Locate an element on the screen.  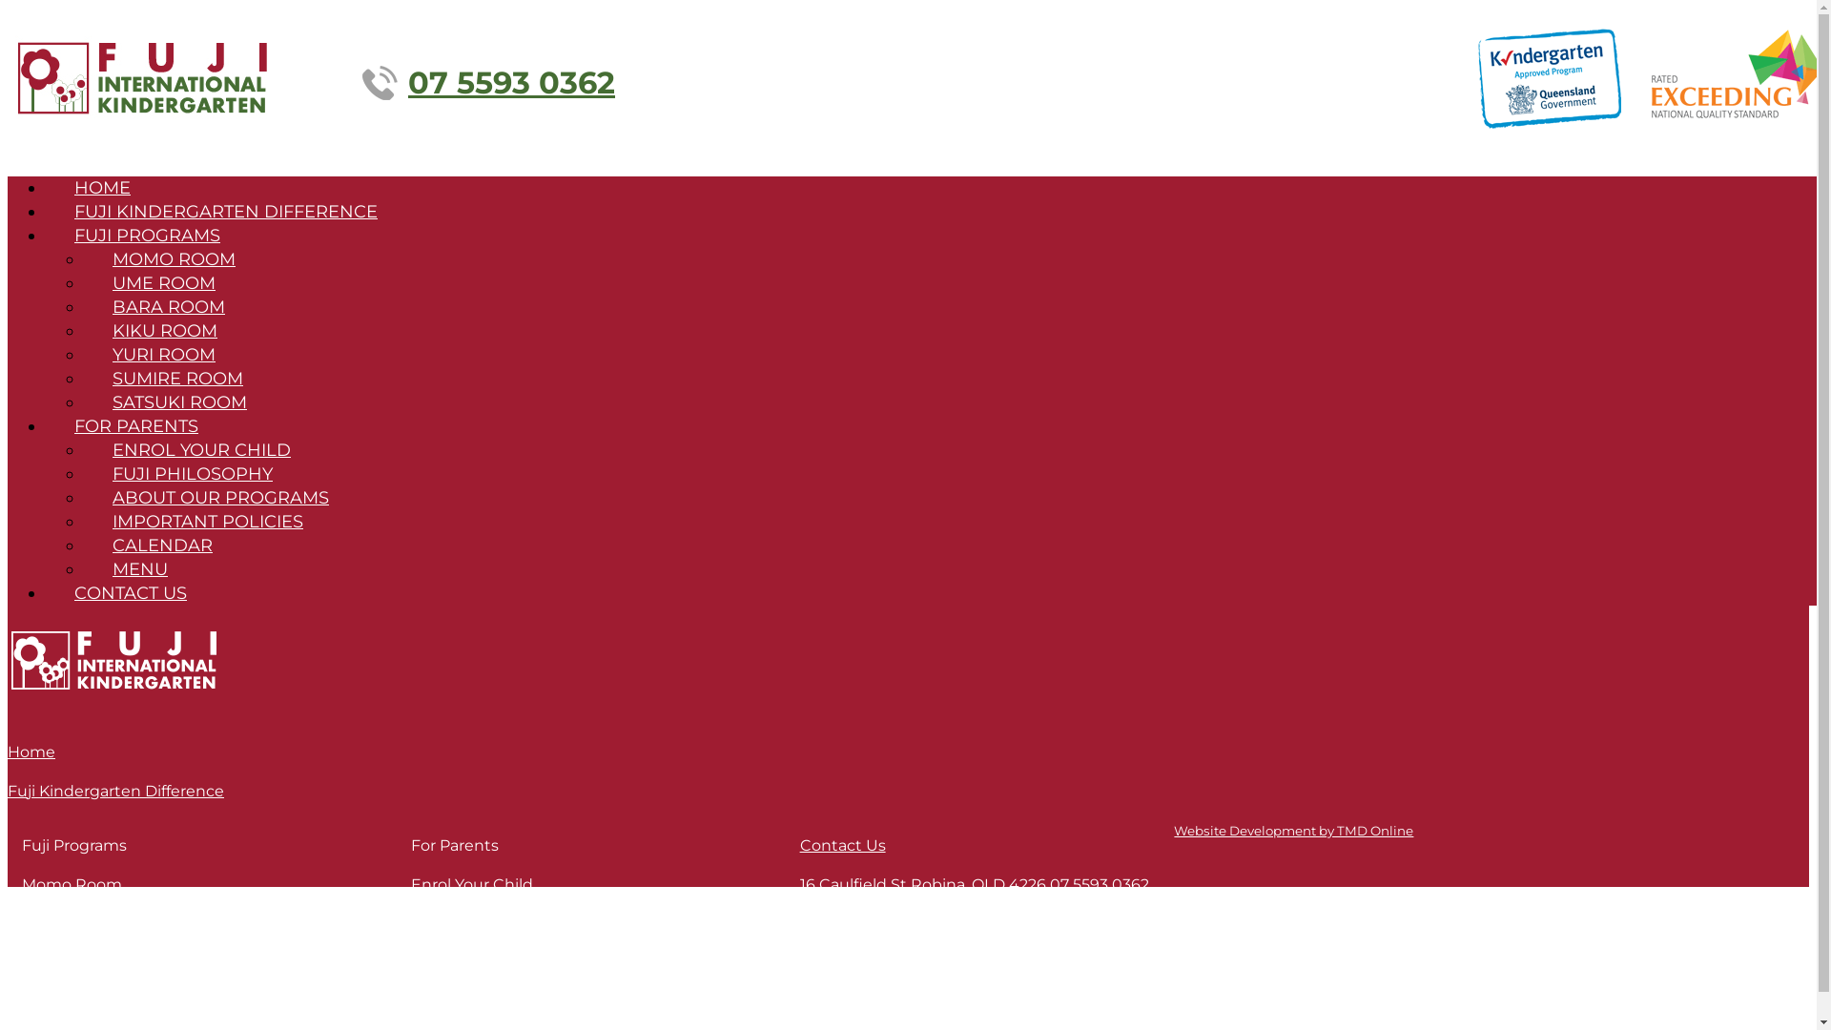
Kiku Room is located at coordinates (65, 956).